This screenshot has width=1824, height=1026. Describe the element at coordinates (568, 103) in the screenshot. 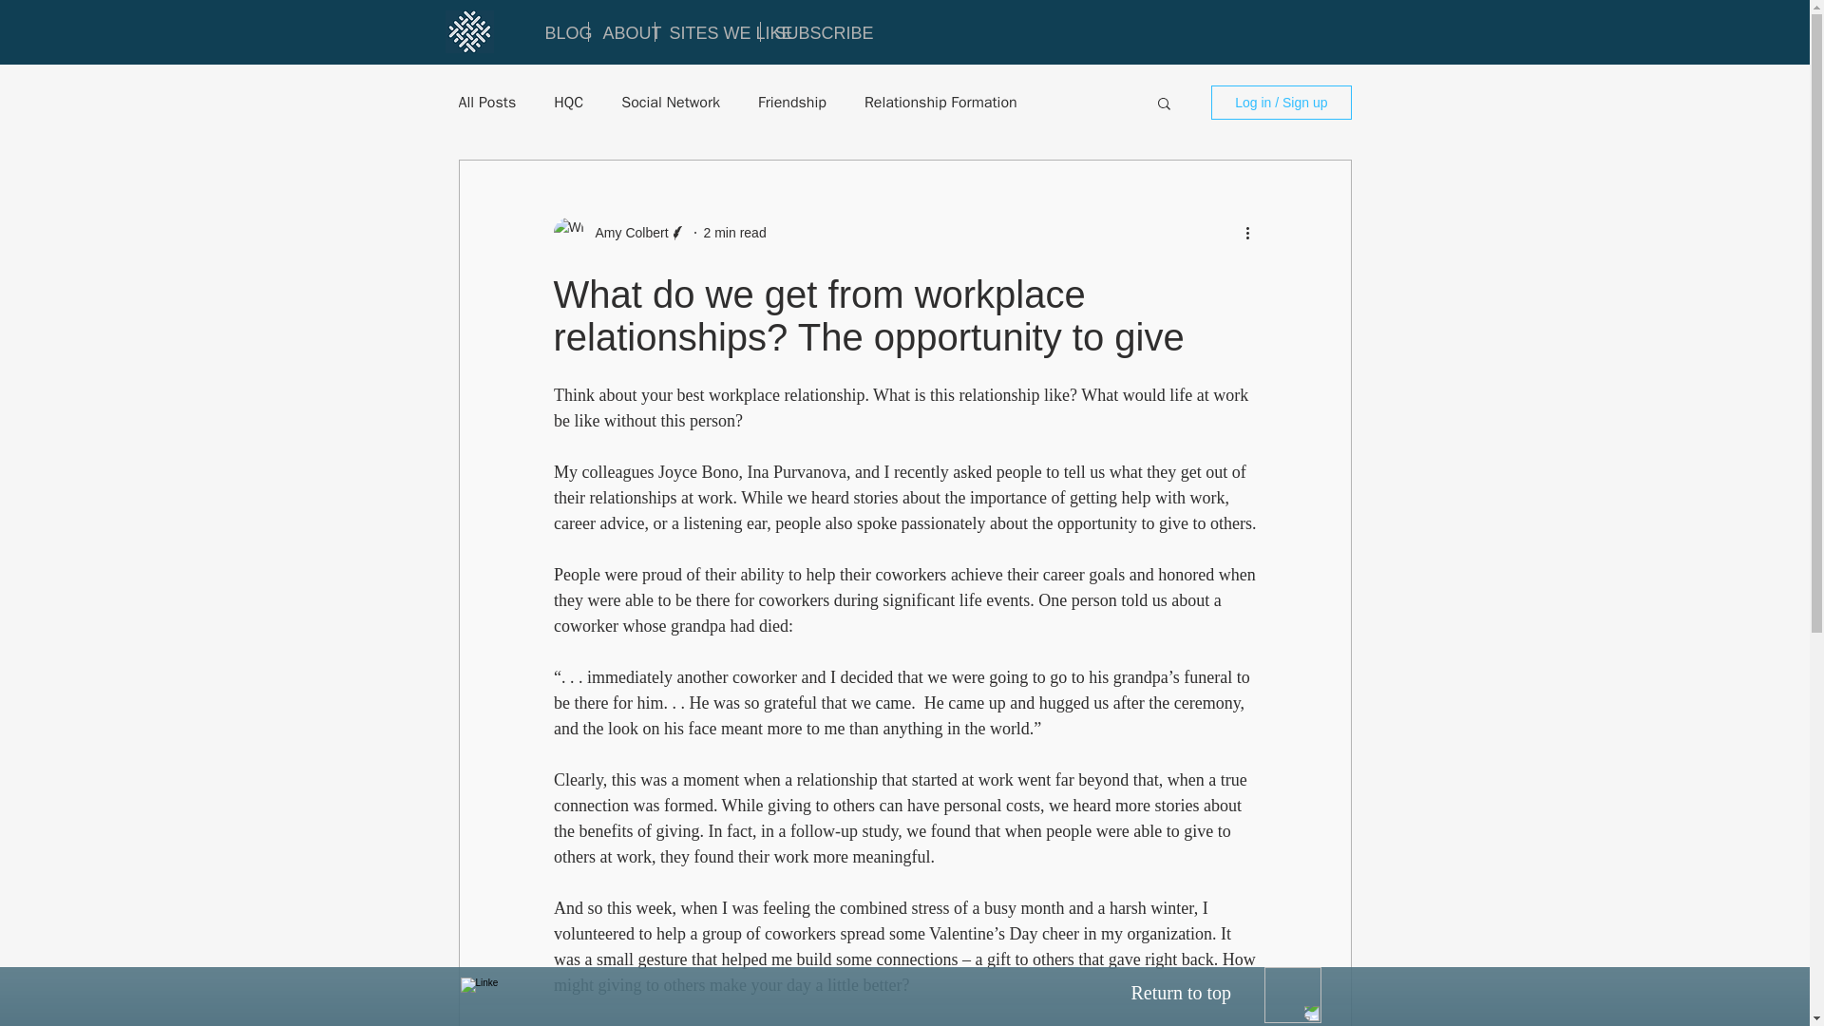

I see `HQC` at that location.